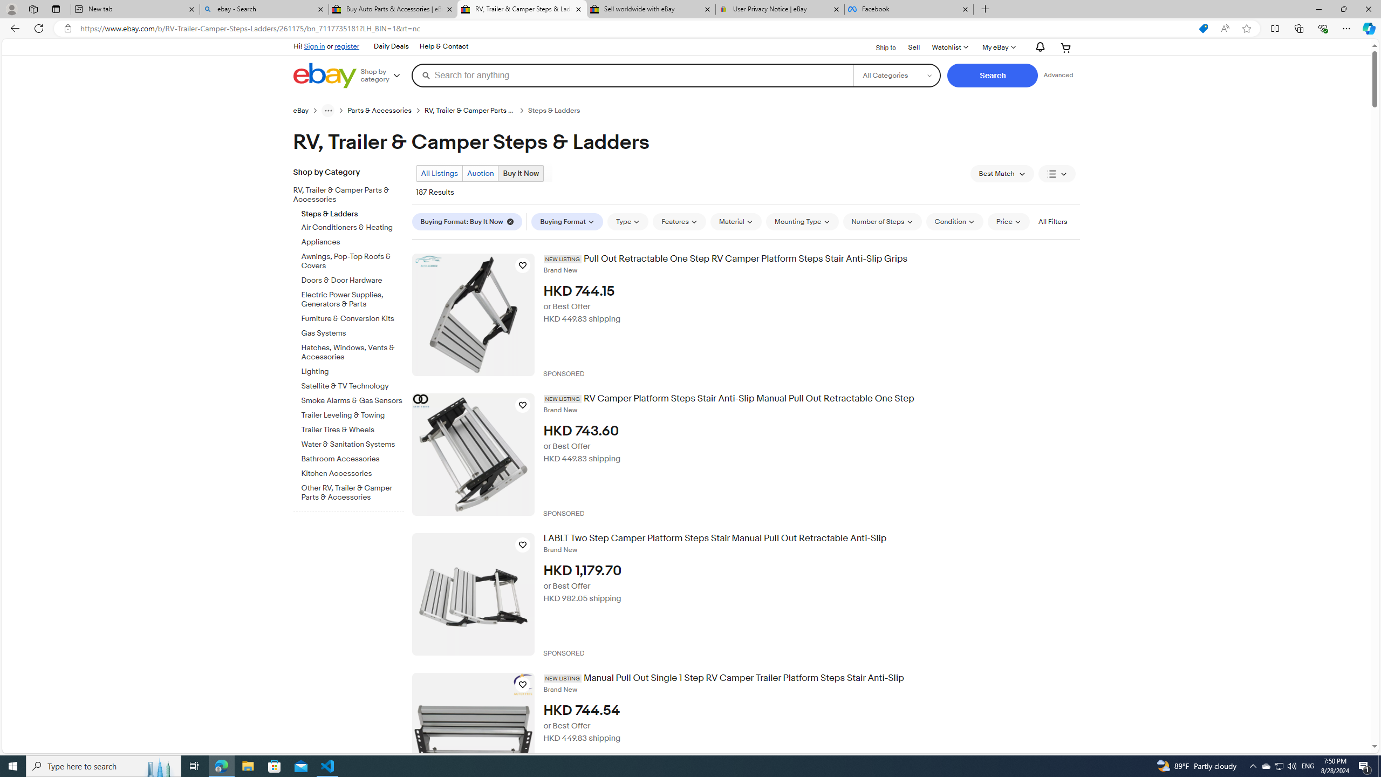  Describe the element at coordinates (380, 111) in the screenshot. I see `Parts & Accessories` at that location.